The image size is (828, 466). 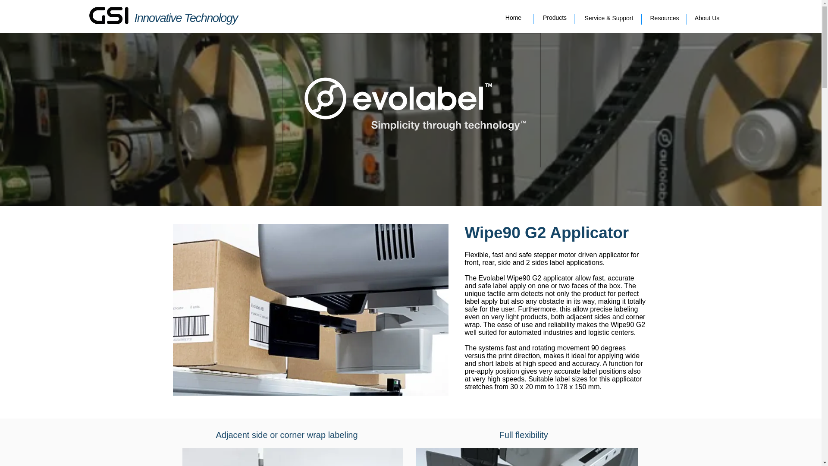 I want to click on Products, so click(x=554, y=18).